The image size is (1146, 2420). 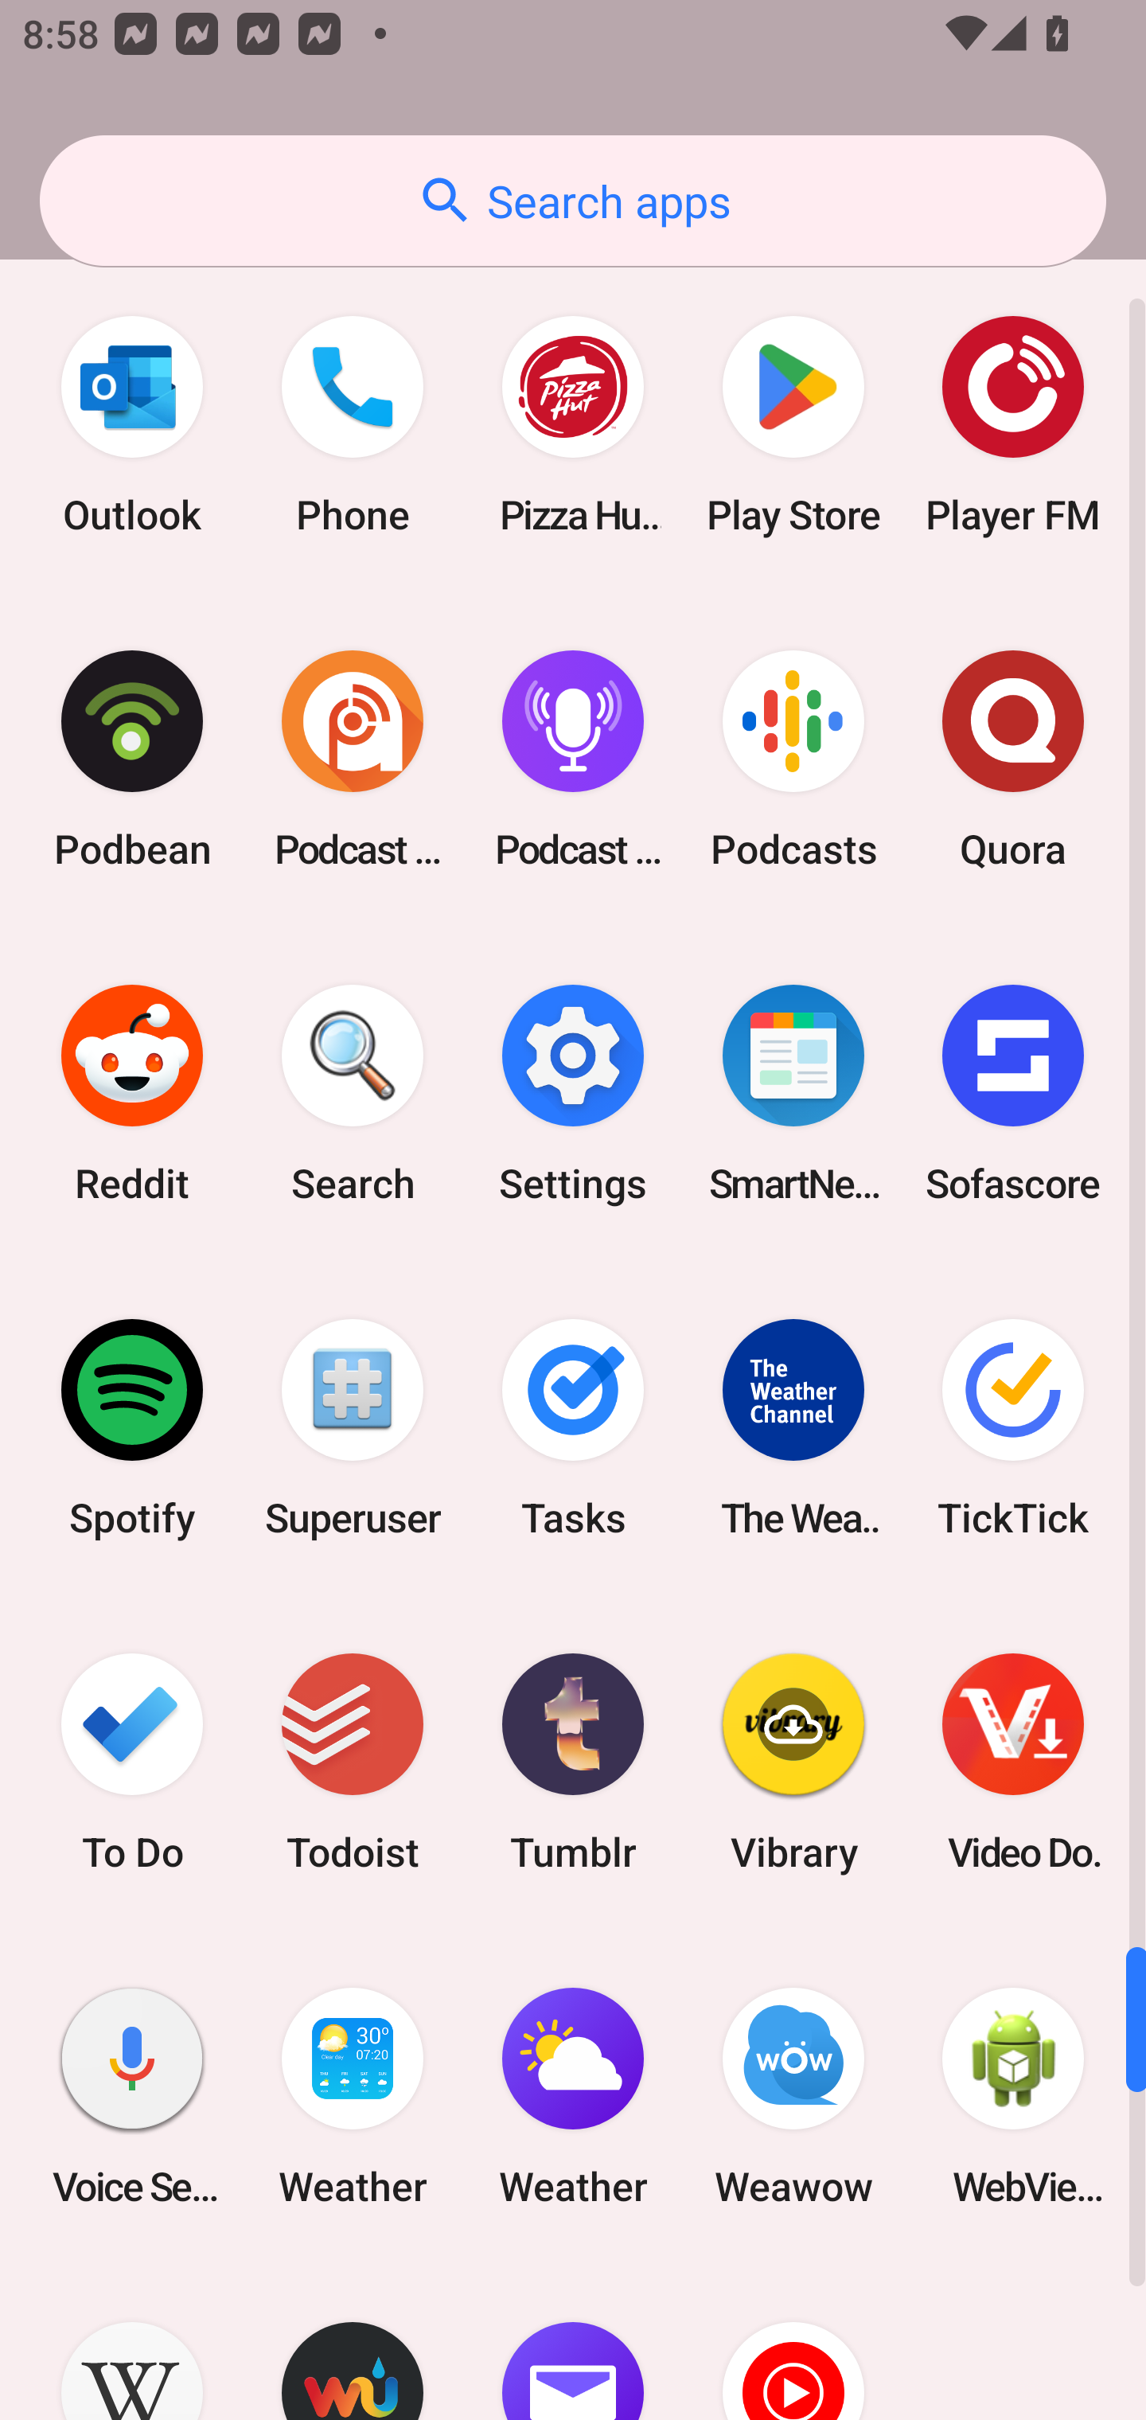 I want to click on Todoist, so click(x=353, y=1761).